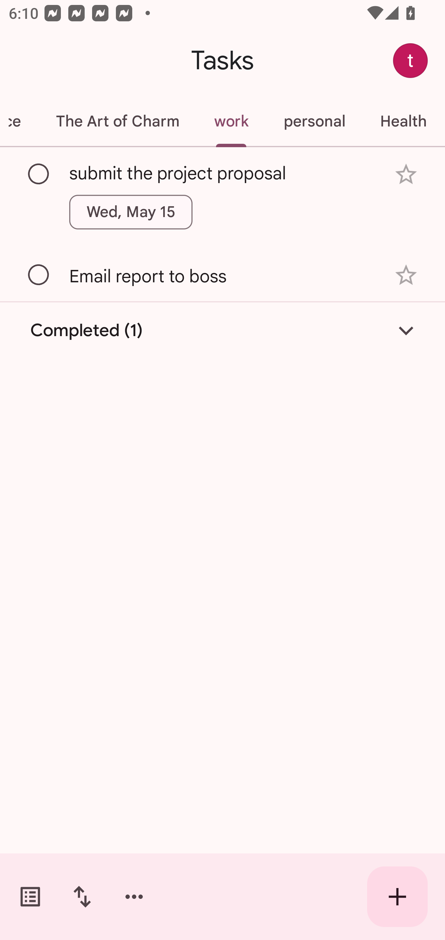 This screenshot has width=445, height=940. I want to click on Change sort order, so click(82, 897).